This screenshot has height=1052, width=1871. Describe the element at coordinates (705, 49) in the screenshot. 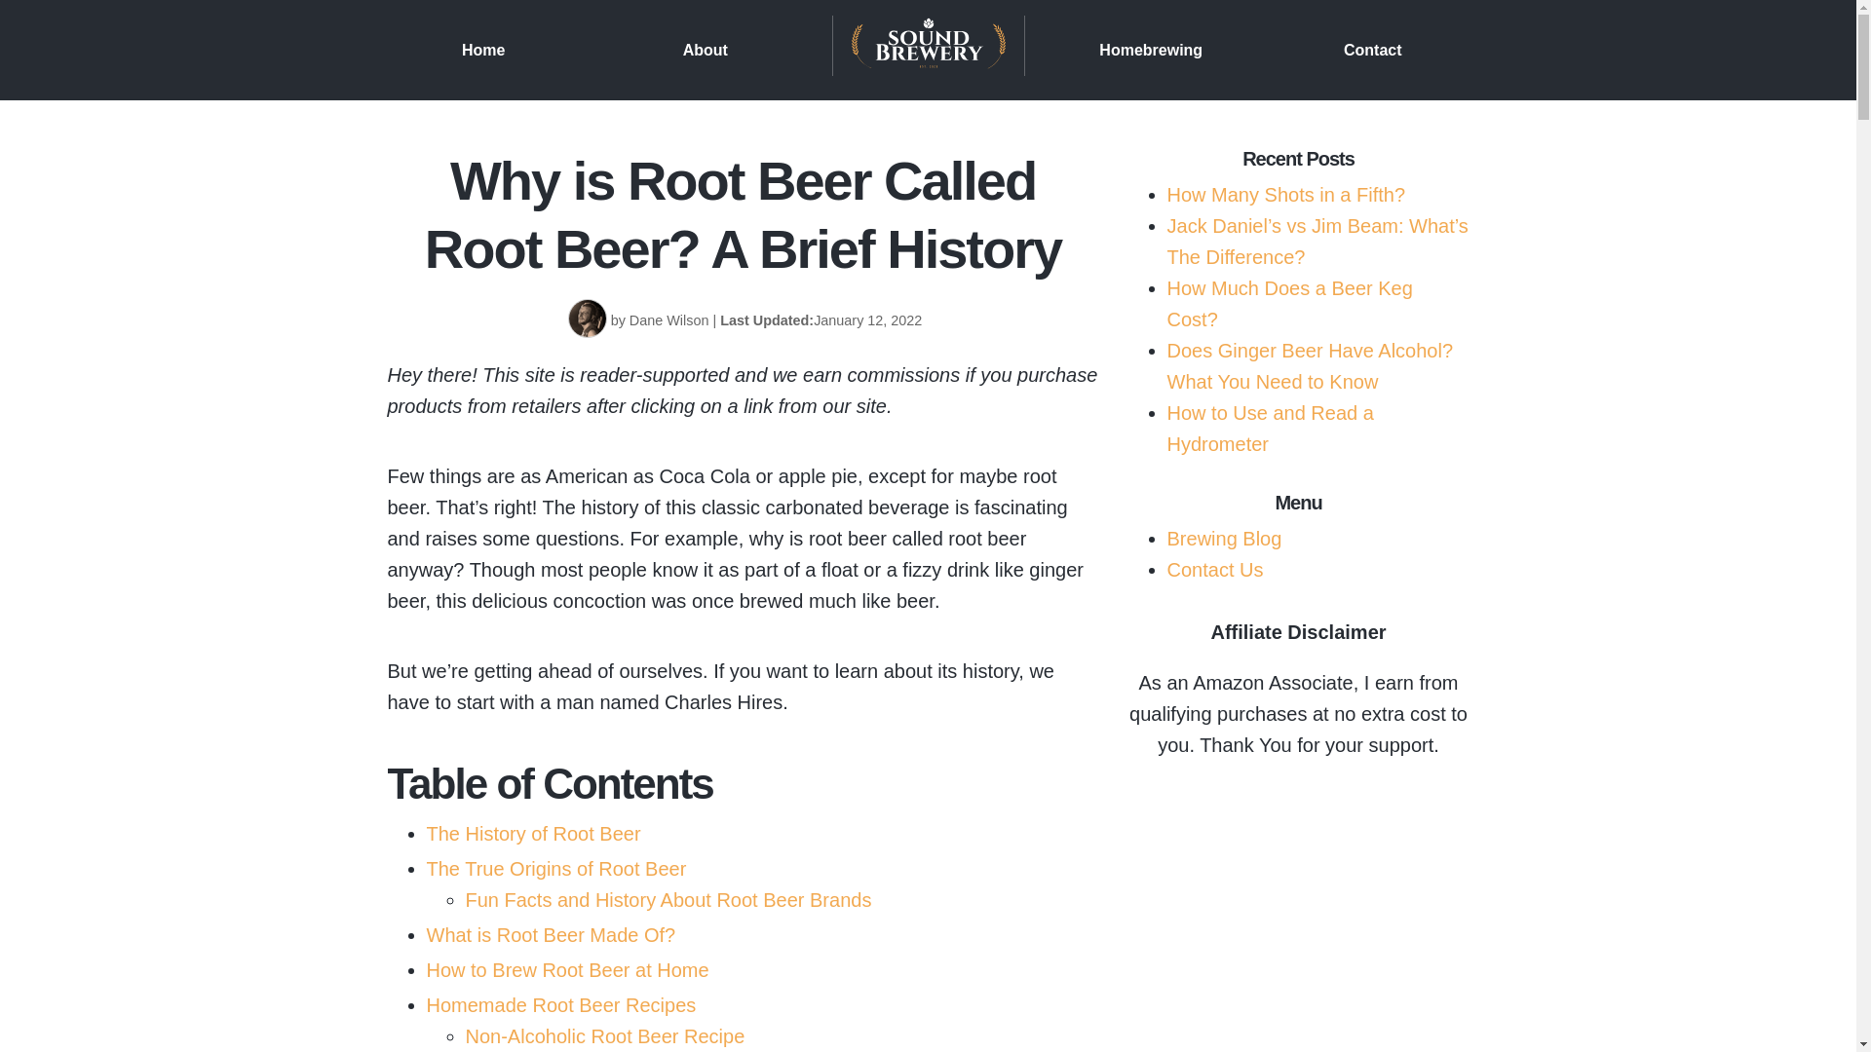

I see `About` at that location.